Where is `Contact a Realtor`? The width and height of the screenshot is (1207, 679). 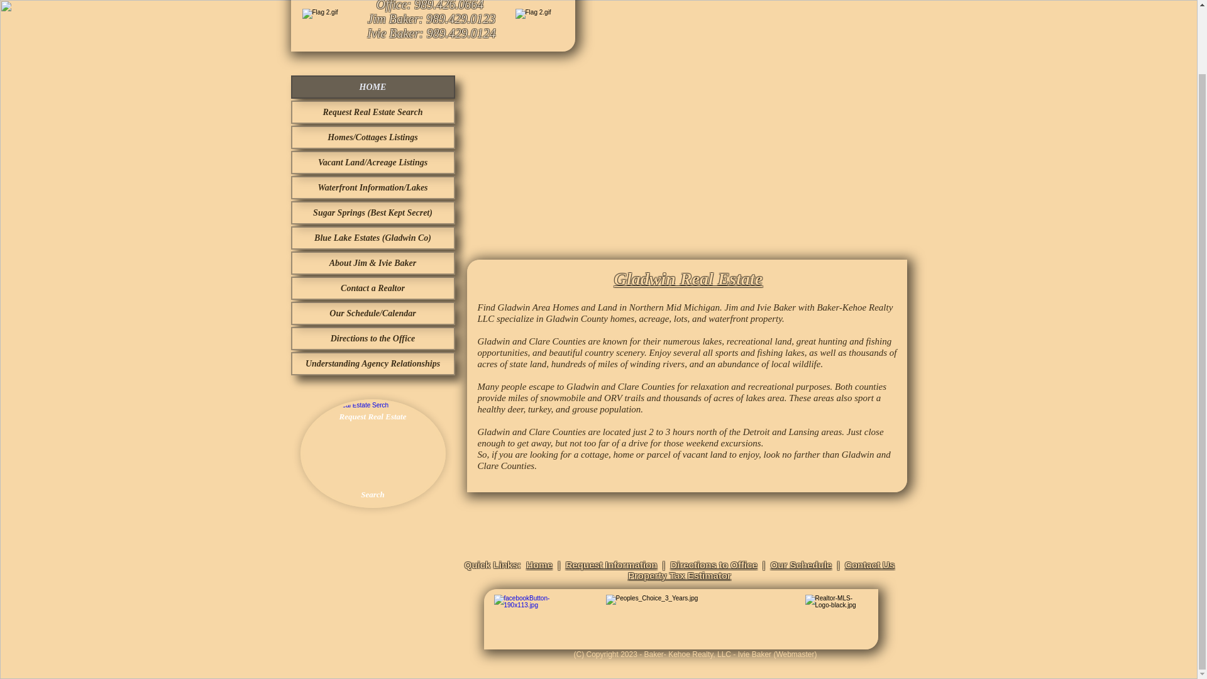 Contact a Realtor is located at coordinates (372, 288).